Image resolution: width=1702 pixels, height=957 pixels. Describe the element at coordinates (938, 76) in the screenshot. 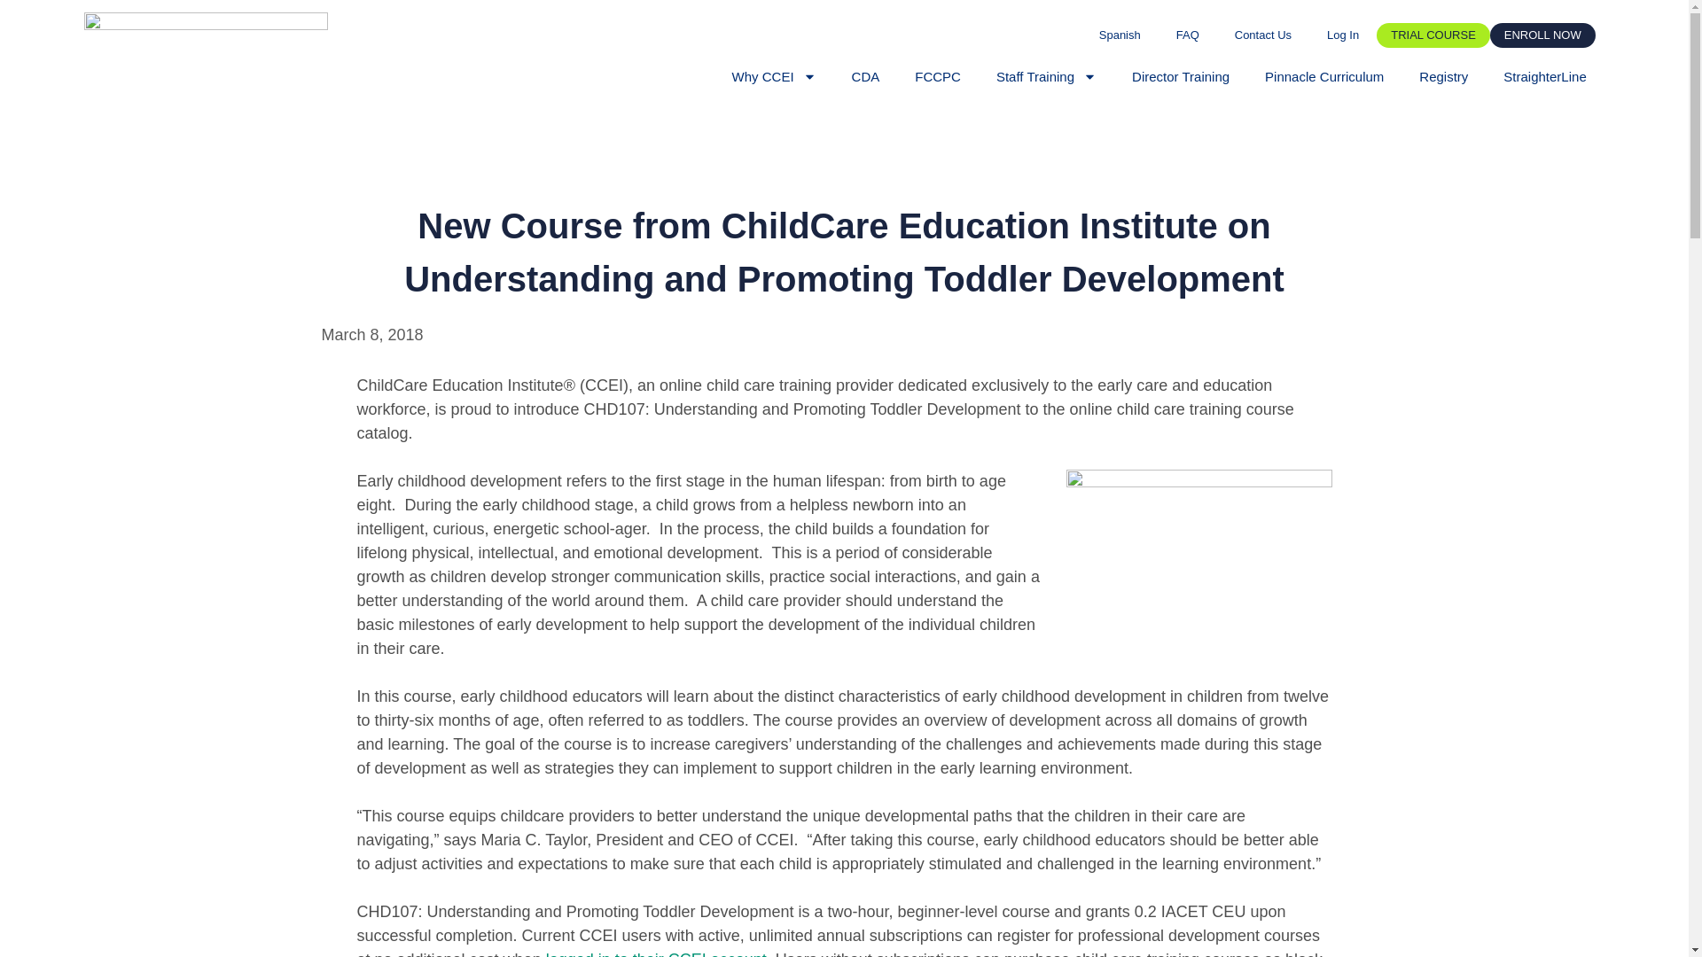

I see `FCCPC` at that location.